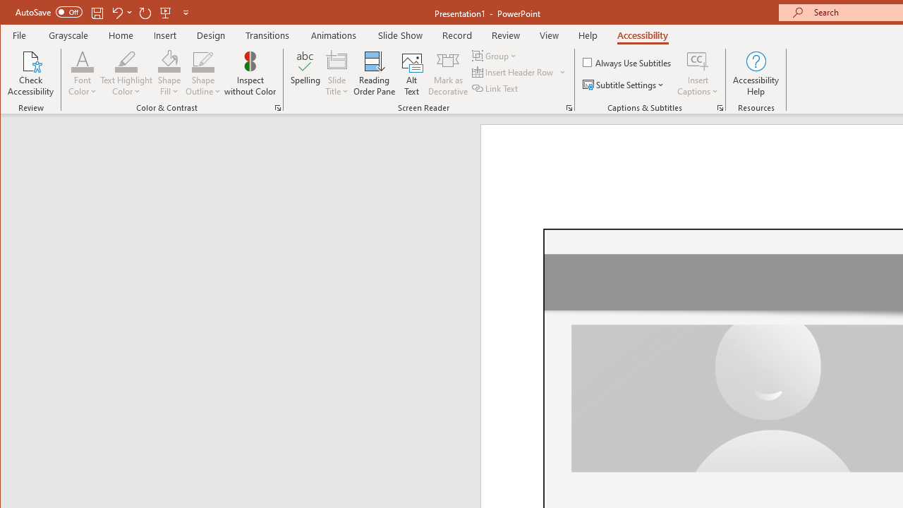 The height and width of the screenshot is (508, 903). Describe the element at coordinates (203, 73) in the screenshot. I see `Shape Outline` at that location.